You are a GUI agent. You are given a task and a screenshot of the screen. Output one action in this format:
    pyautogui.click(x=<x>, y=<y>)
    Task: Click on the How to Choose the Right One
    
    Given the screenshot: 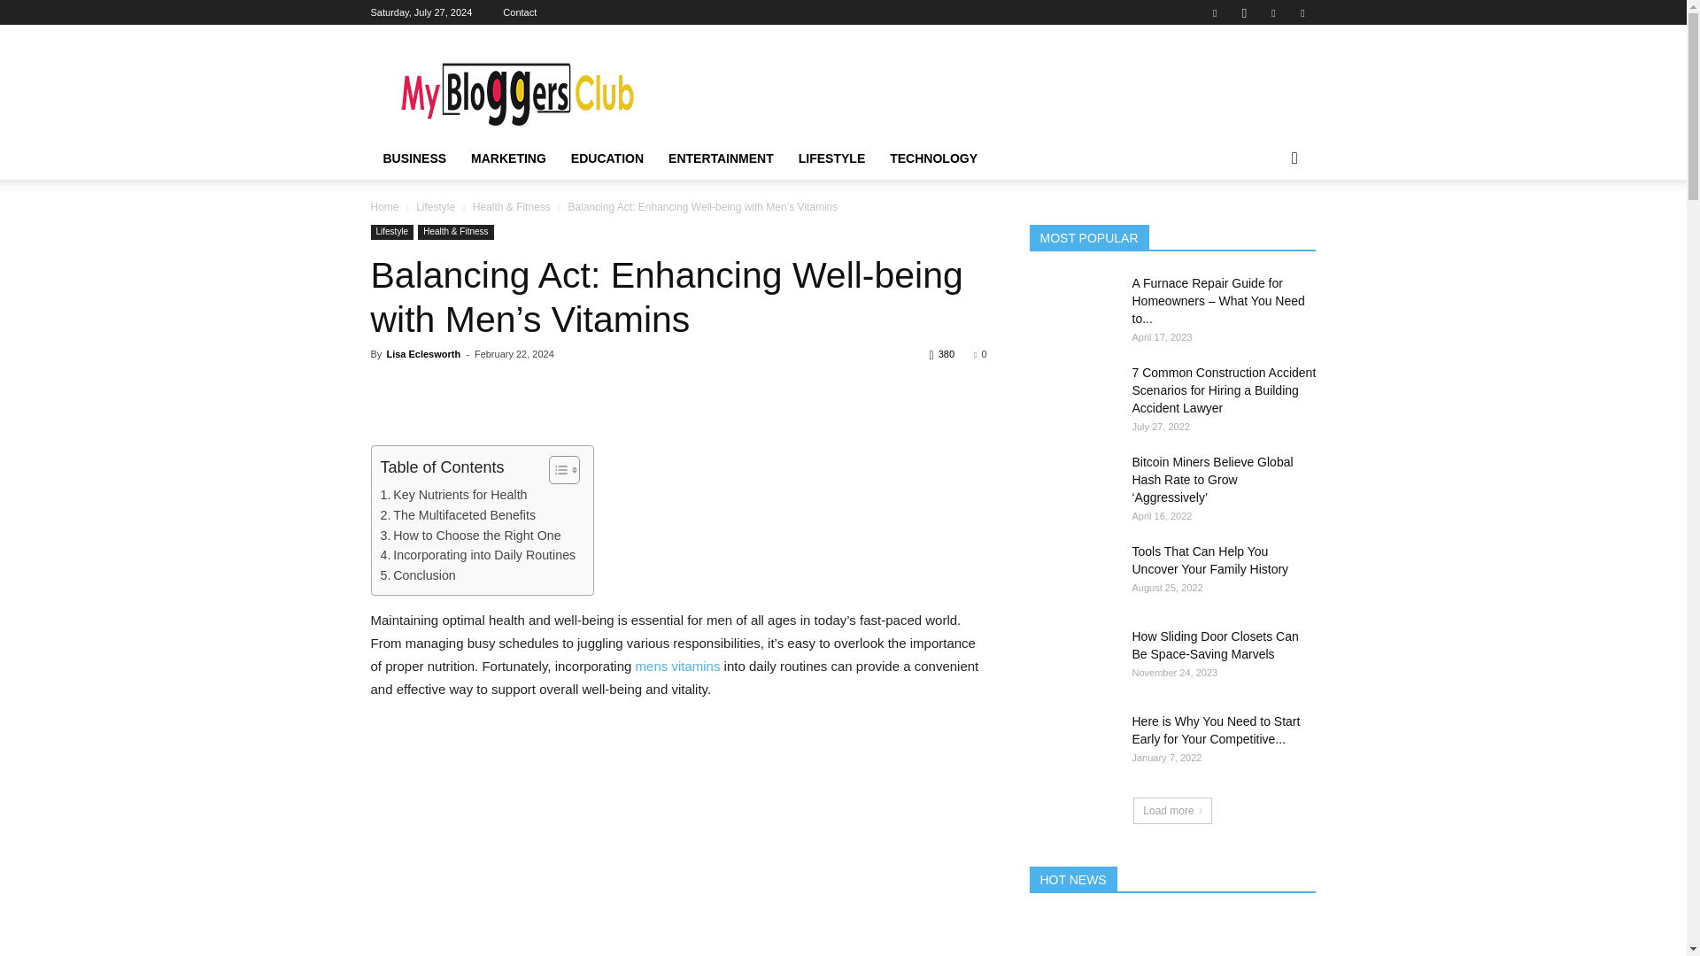 What is the action you would take?
    pyautogui.click(x=471, y=536)
    